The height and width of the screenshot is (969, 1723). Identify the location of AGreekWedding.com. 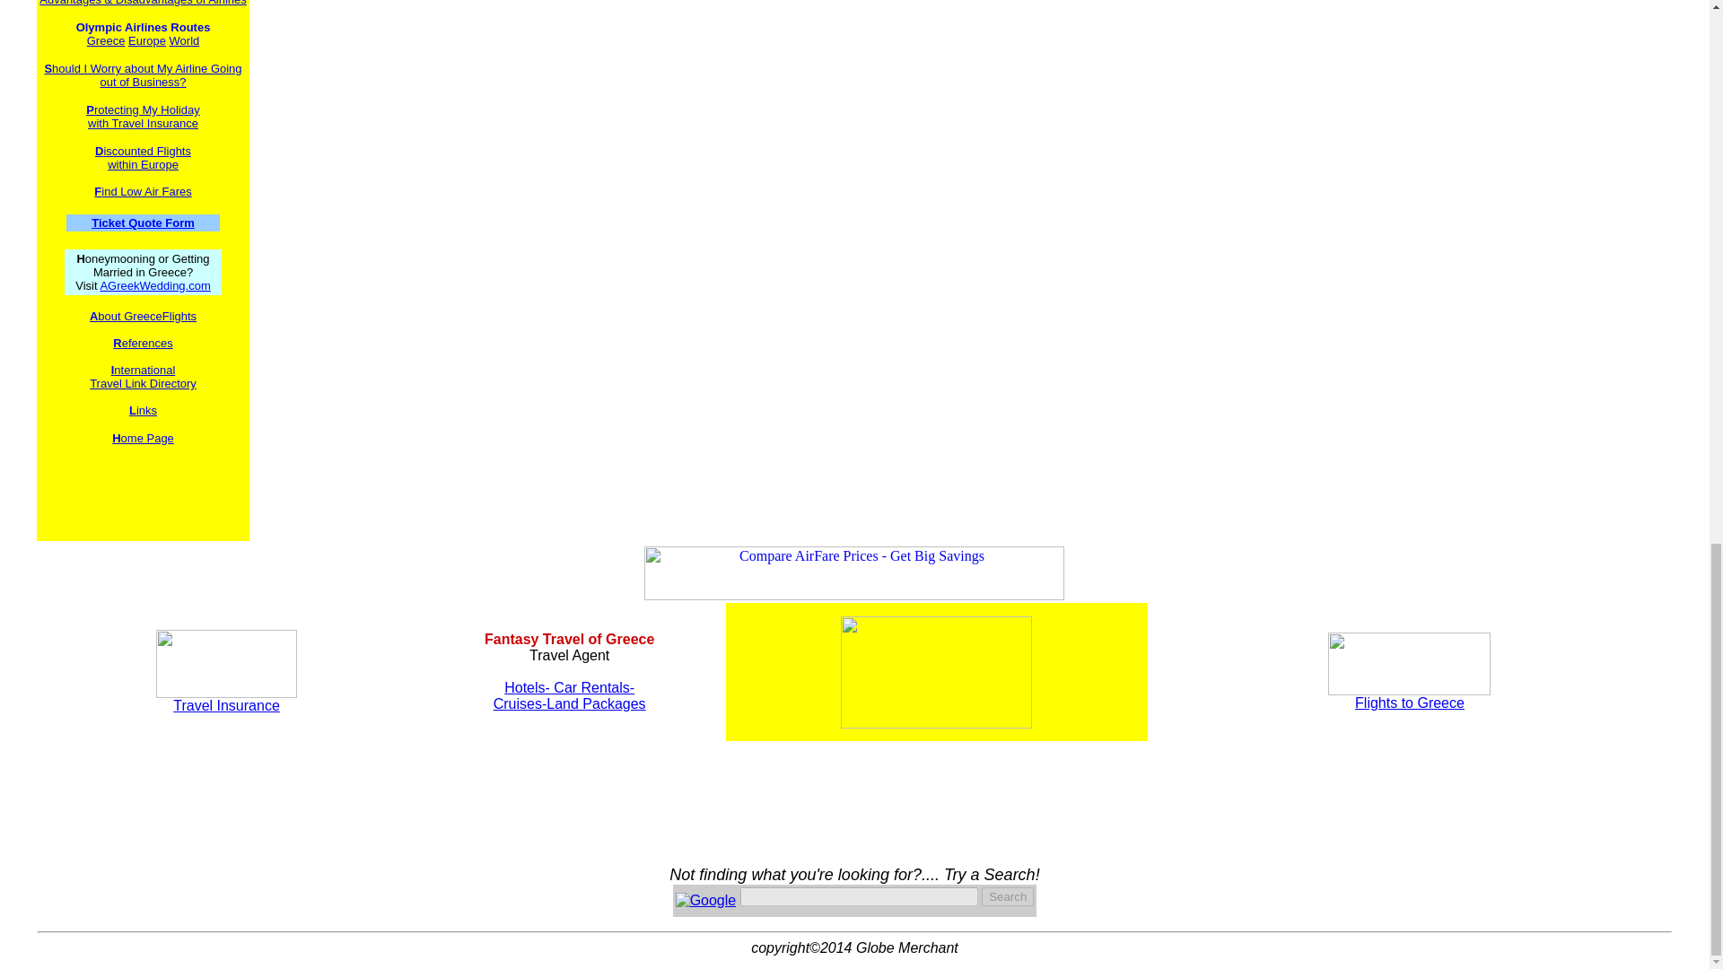
(142, 75).